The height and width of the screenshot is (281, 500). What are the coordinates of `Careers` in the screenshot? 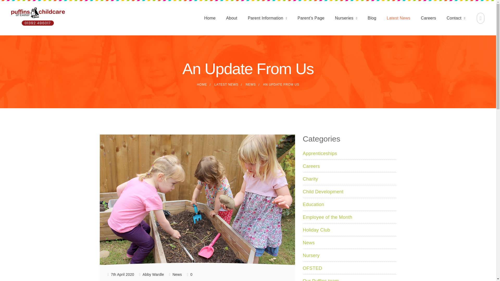 It's located at (428, 18).